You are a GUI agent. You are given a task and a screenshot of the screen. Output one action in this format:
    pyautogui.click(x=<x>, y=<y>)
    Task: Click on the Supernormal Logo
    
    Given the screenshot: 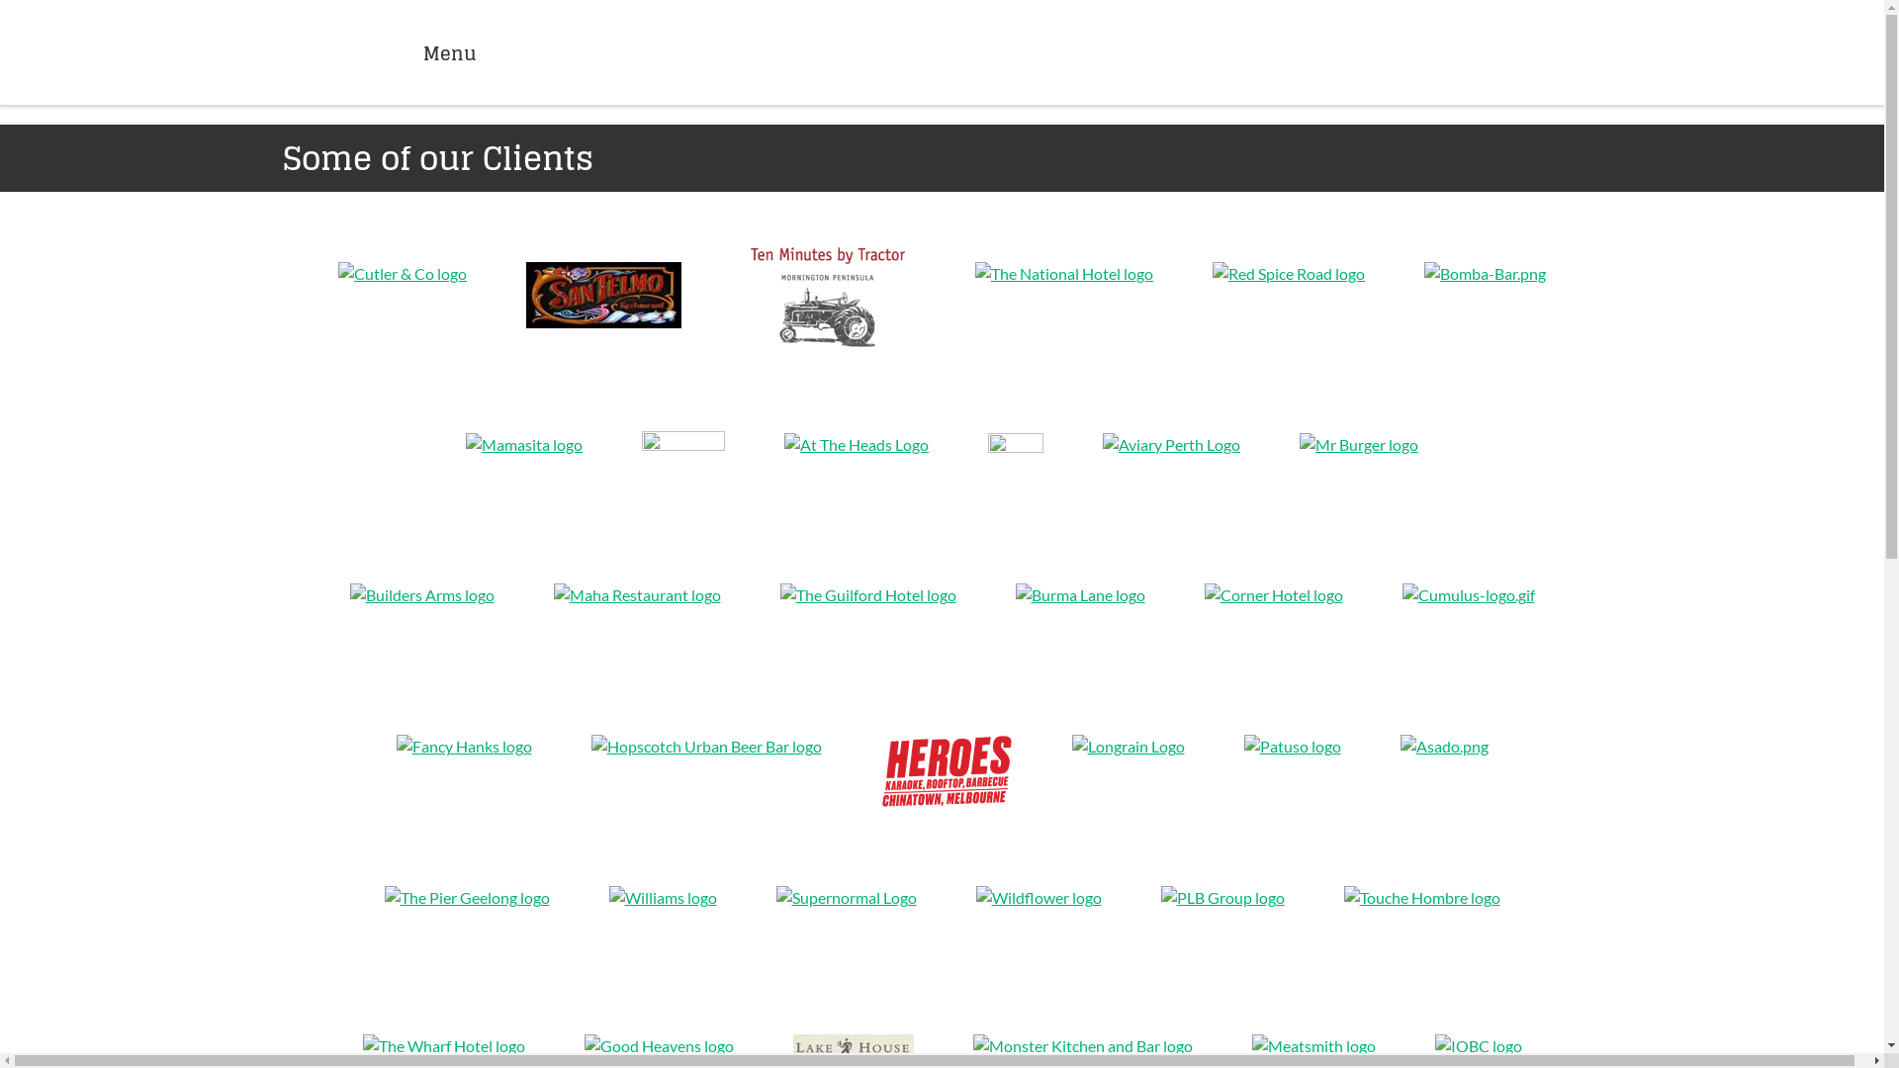 What is the action you would take?
    pyautogui.click(x=846, y=898)
    